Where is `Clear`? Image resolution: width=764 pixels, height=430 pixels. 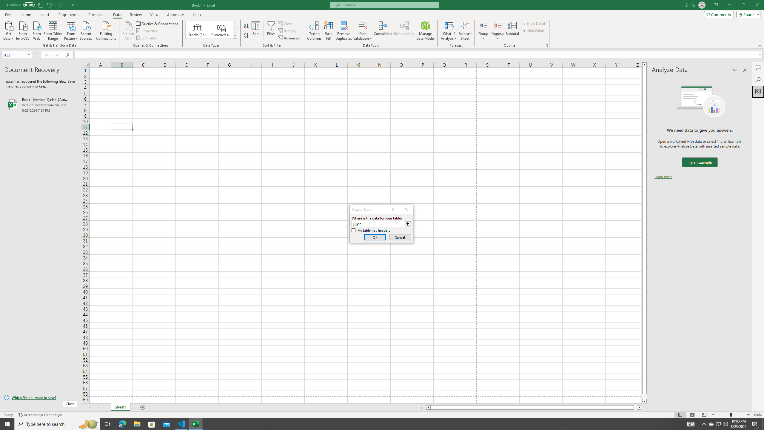
Clear is located at coordinates (286, 23).